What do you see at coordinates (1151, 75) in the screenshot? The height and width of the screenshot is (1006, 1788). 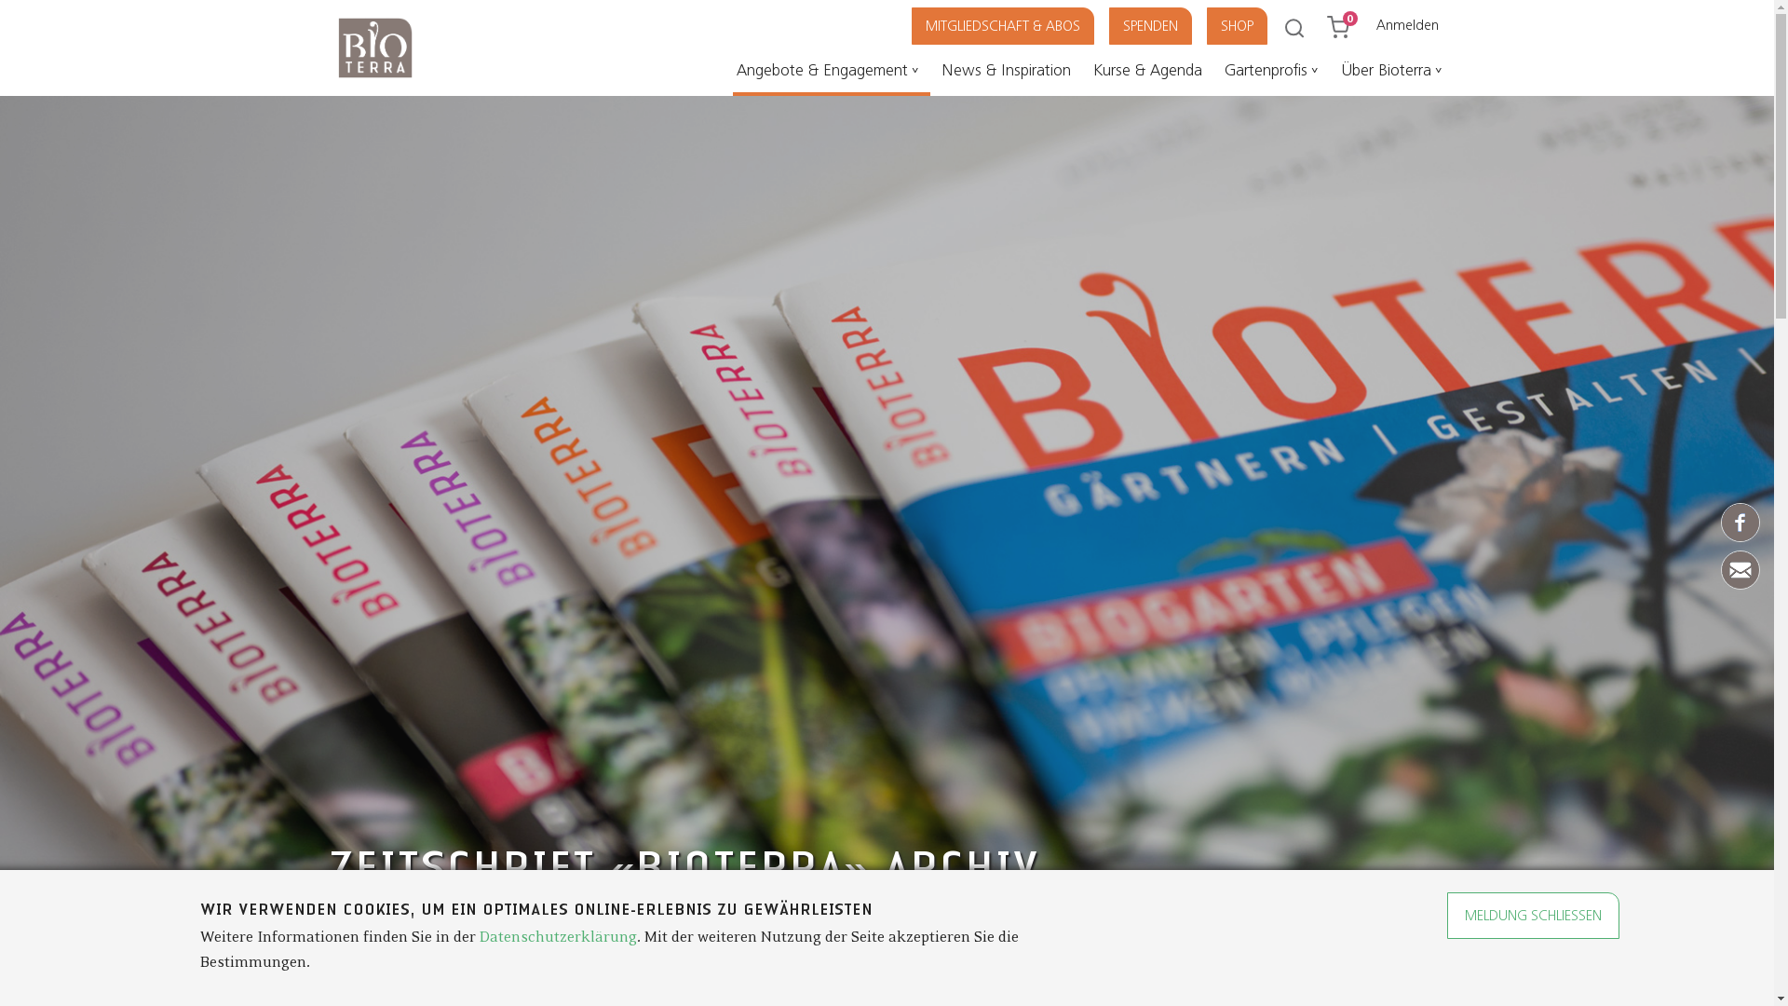 I see `Kurse & Agenda` at bounding box center [1151, 75].